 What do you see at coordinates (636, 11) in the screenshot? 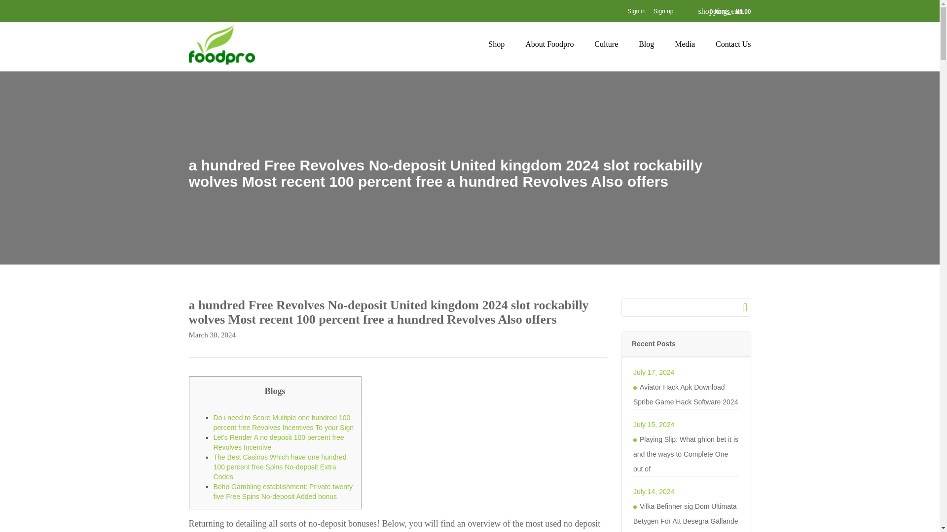
I see `Sign in` at bounding box center [636, 11].